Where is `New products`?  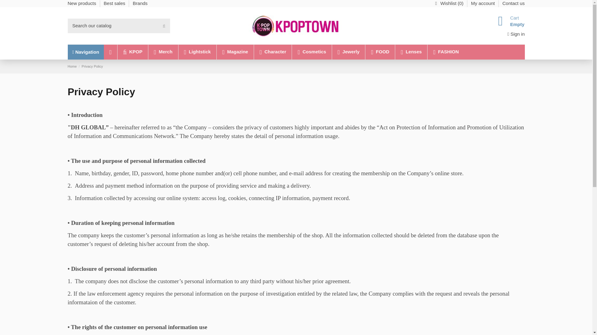
New products is located at coordinates (83, 3).